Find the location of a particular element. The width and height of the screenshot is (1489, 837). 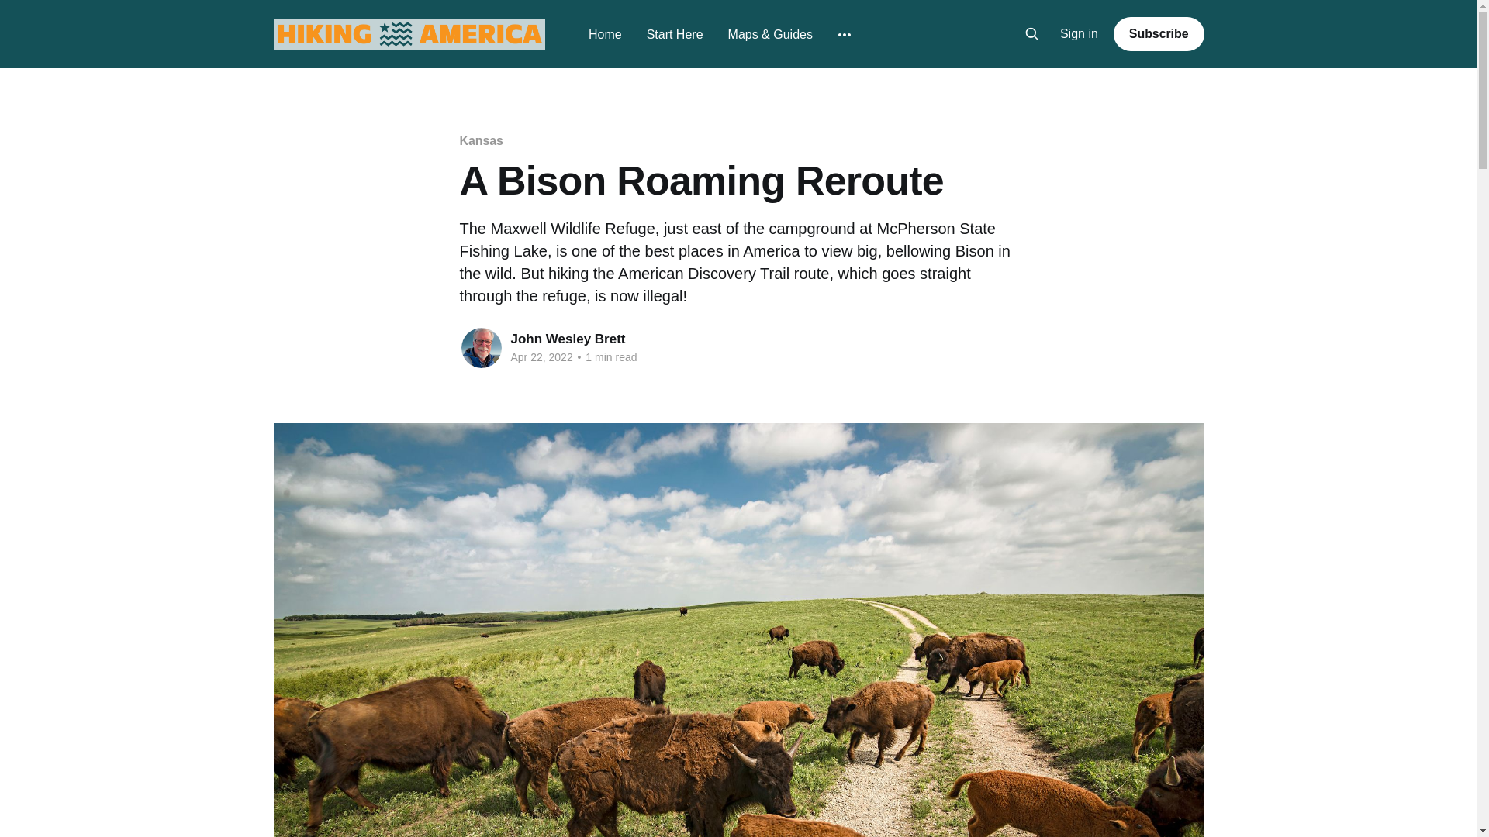

John Wesley Brett is located at coordinates (568, 339).